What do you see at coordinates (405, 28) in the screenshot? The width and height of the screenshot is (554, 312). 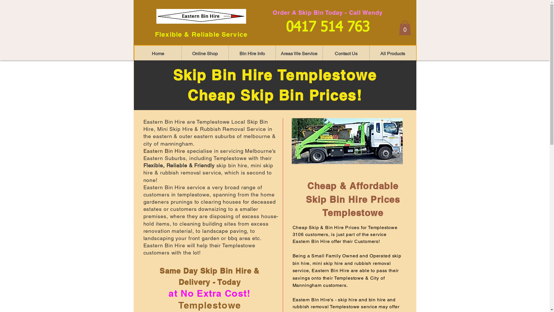 I see `0` at bounding box center [405, 28].